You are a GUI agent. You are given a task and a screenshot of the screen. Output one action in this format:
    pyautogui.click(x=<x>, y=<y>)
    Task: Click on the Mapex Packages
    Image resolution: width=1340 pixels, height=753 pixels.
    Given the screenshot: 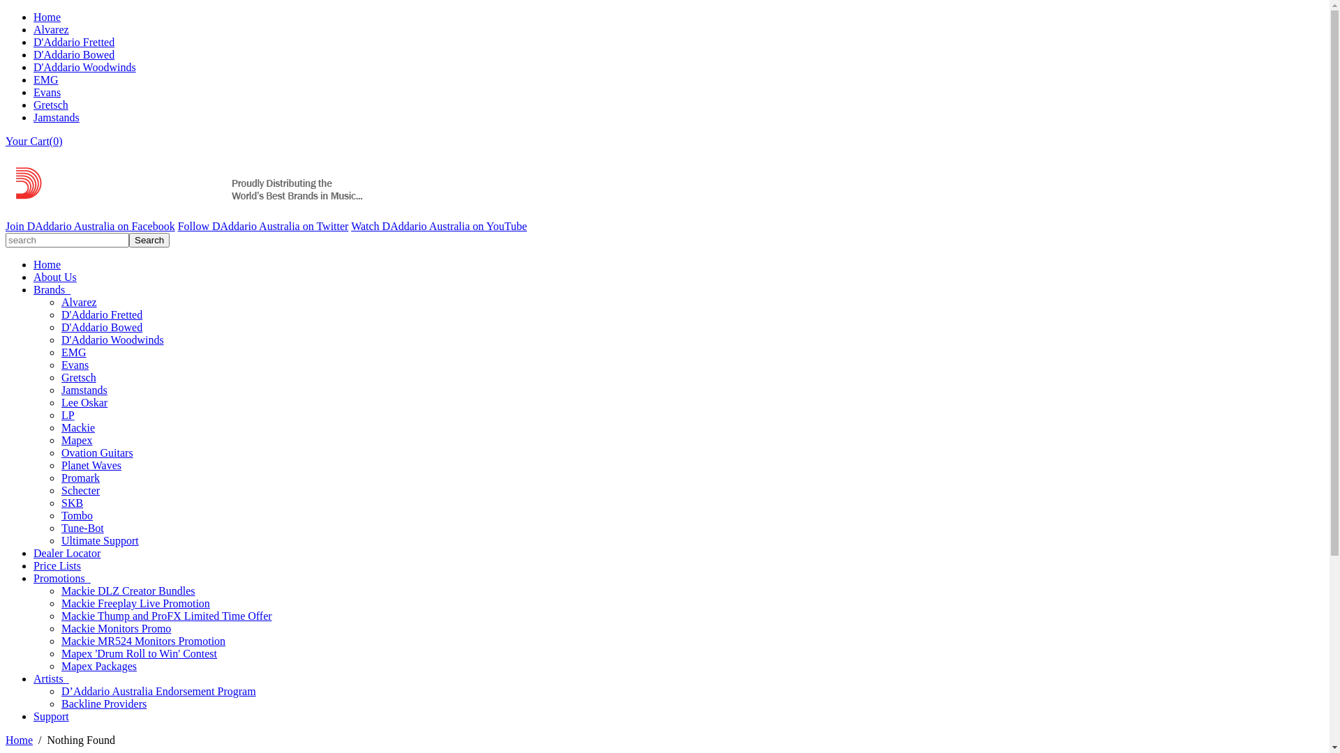 What is the action you would take?
    pyautogui.click(x=99, y=667)
    